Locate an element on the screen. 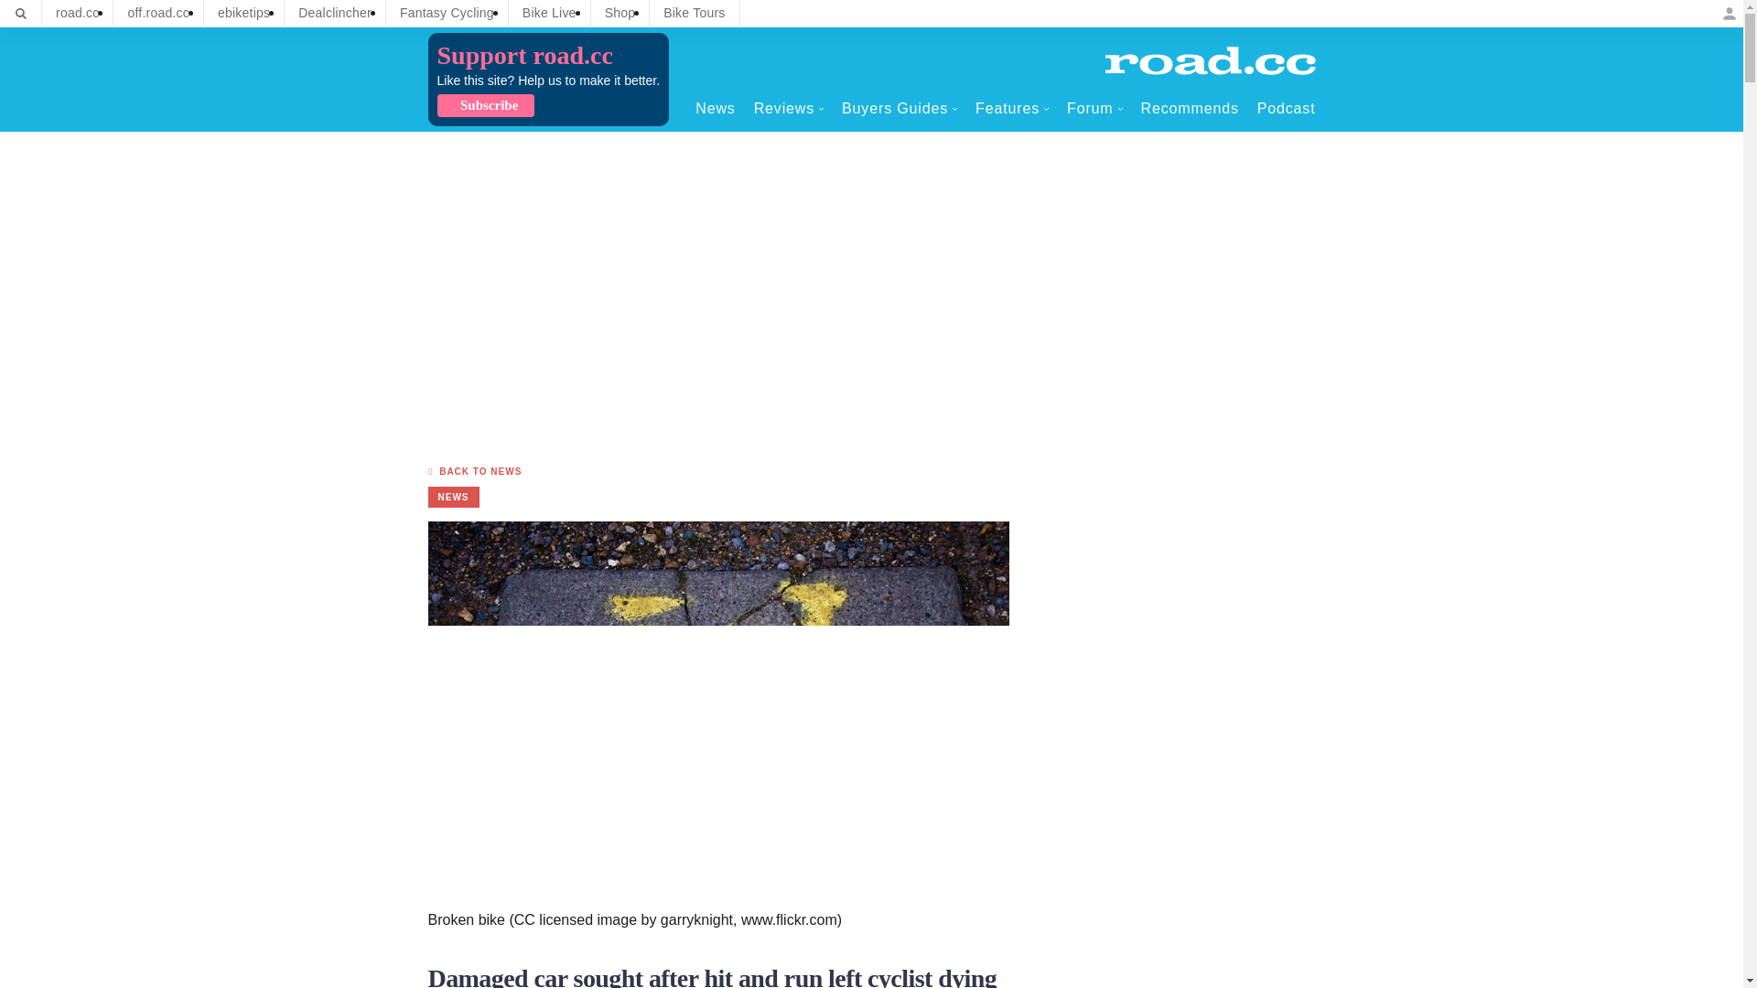 The image size is (1757, 988). road.cc is located at coordinates (77, 13).